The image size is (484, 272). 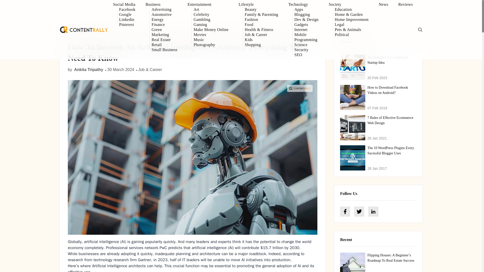 I want to click on Real Estate, so click(x=164, y=40).